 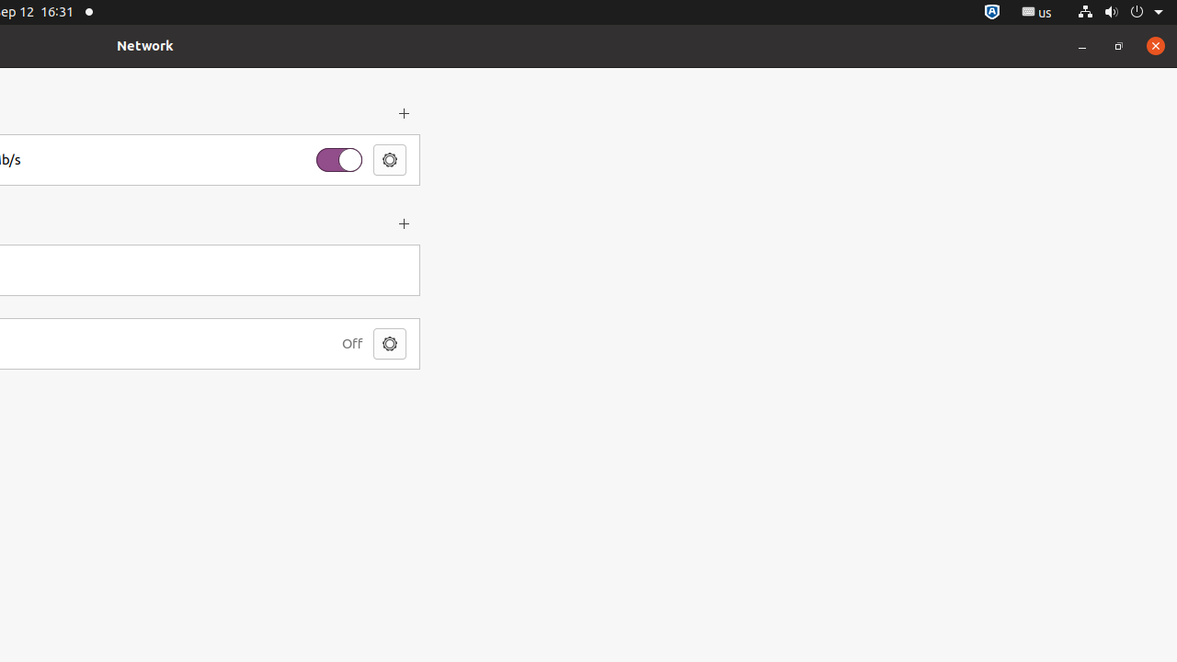 What do you see at coordinates (1082, 46) in the screenshot?
I see `Minimize` at bounding box center [1082, 46].